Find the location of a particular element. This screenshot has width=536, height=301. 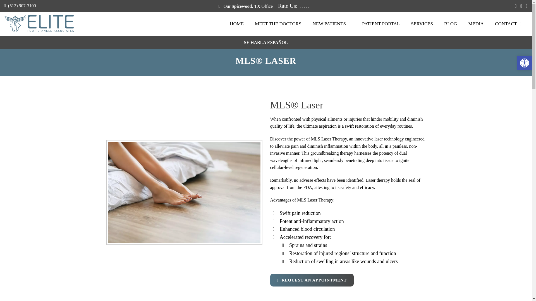

REQUEST AN APPOINTMENT is located at coordinates (298, 280).